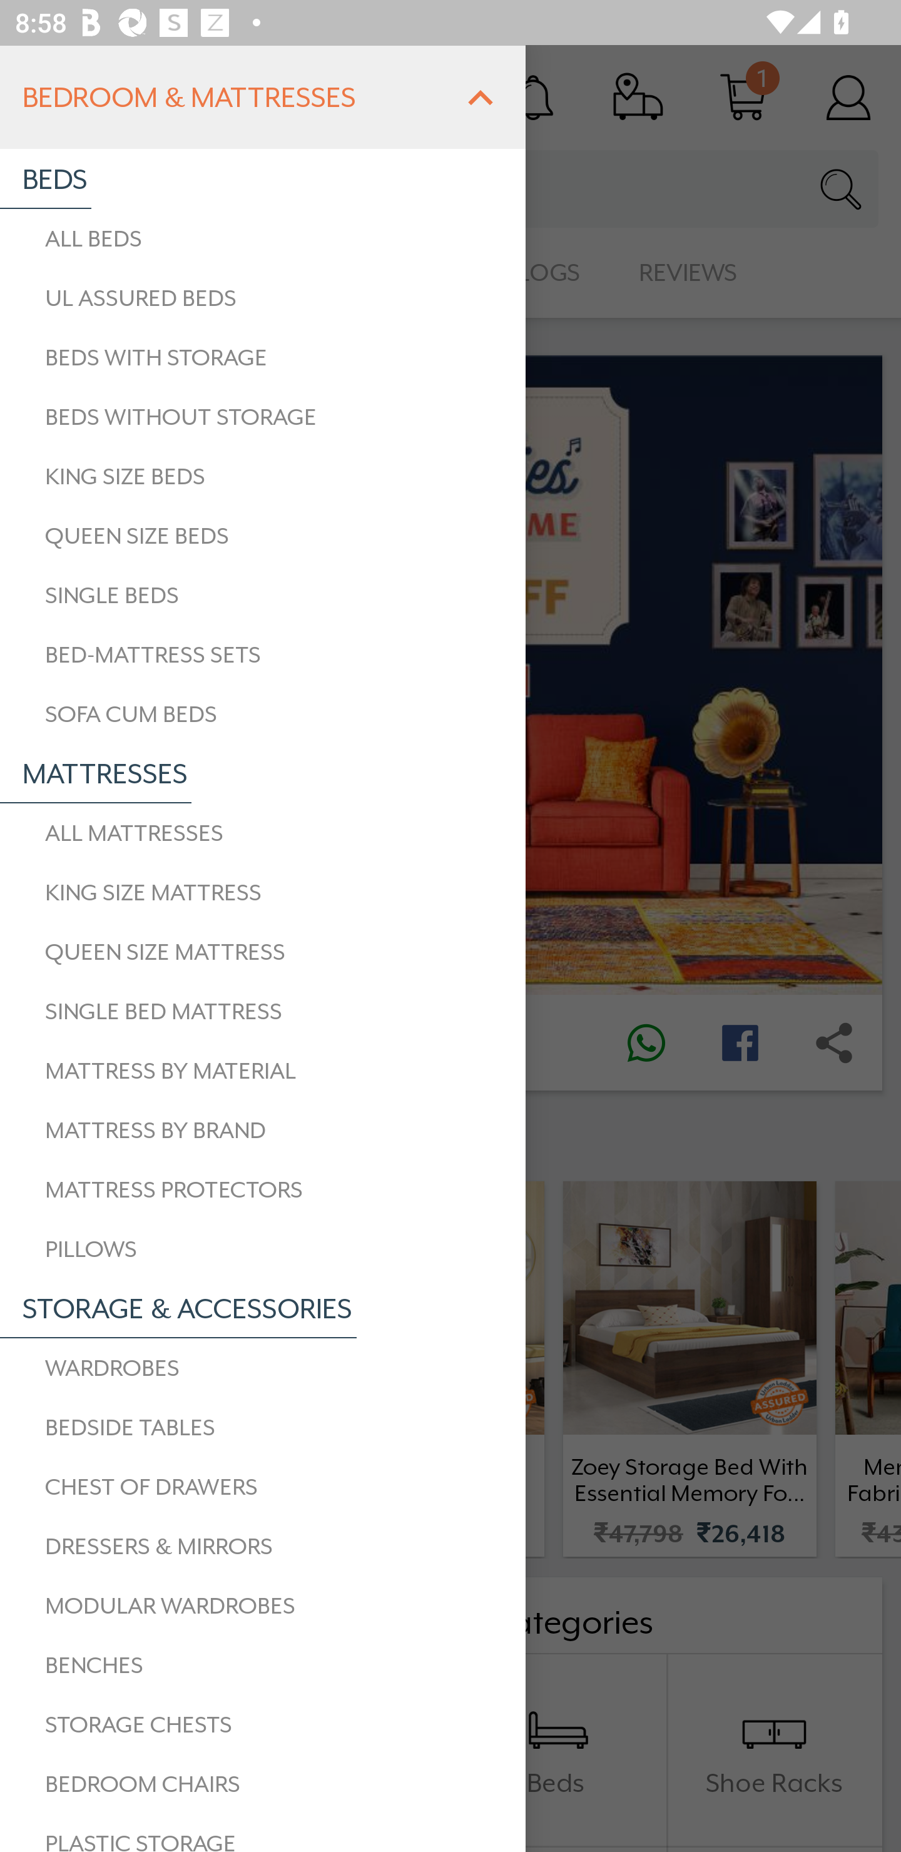  Describe the element at coordinates (263, 1605) in the screenshot. I see `MODULAR WARDROBES` at that location.